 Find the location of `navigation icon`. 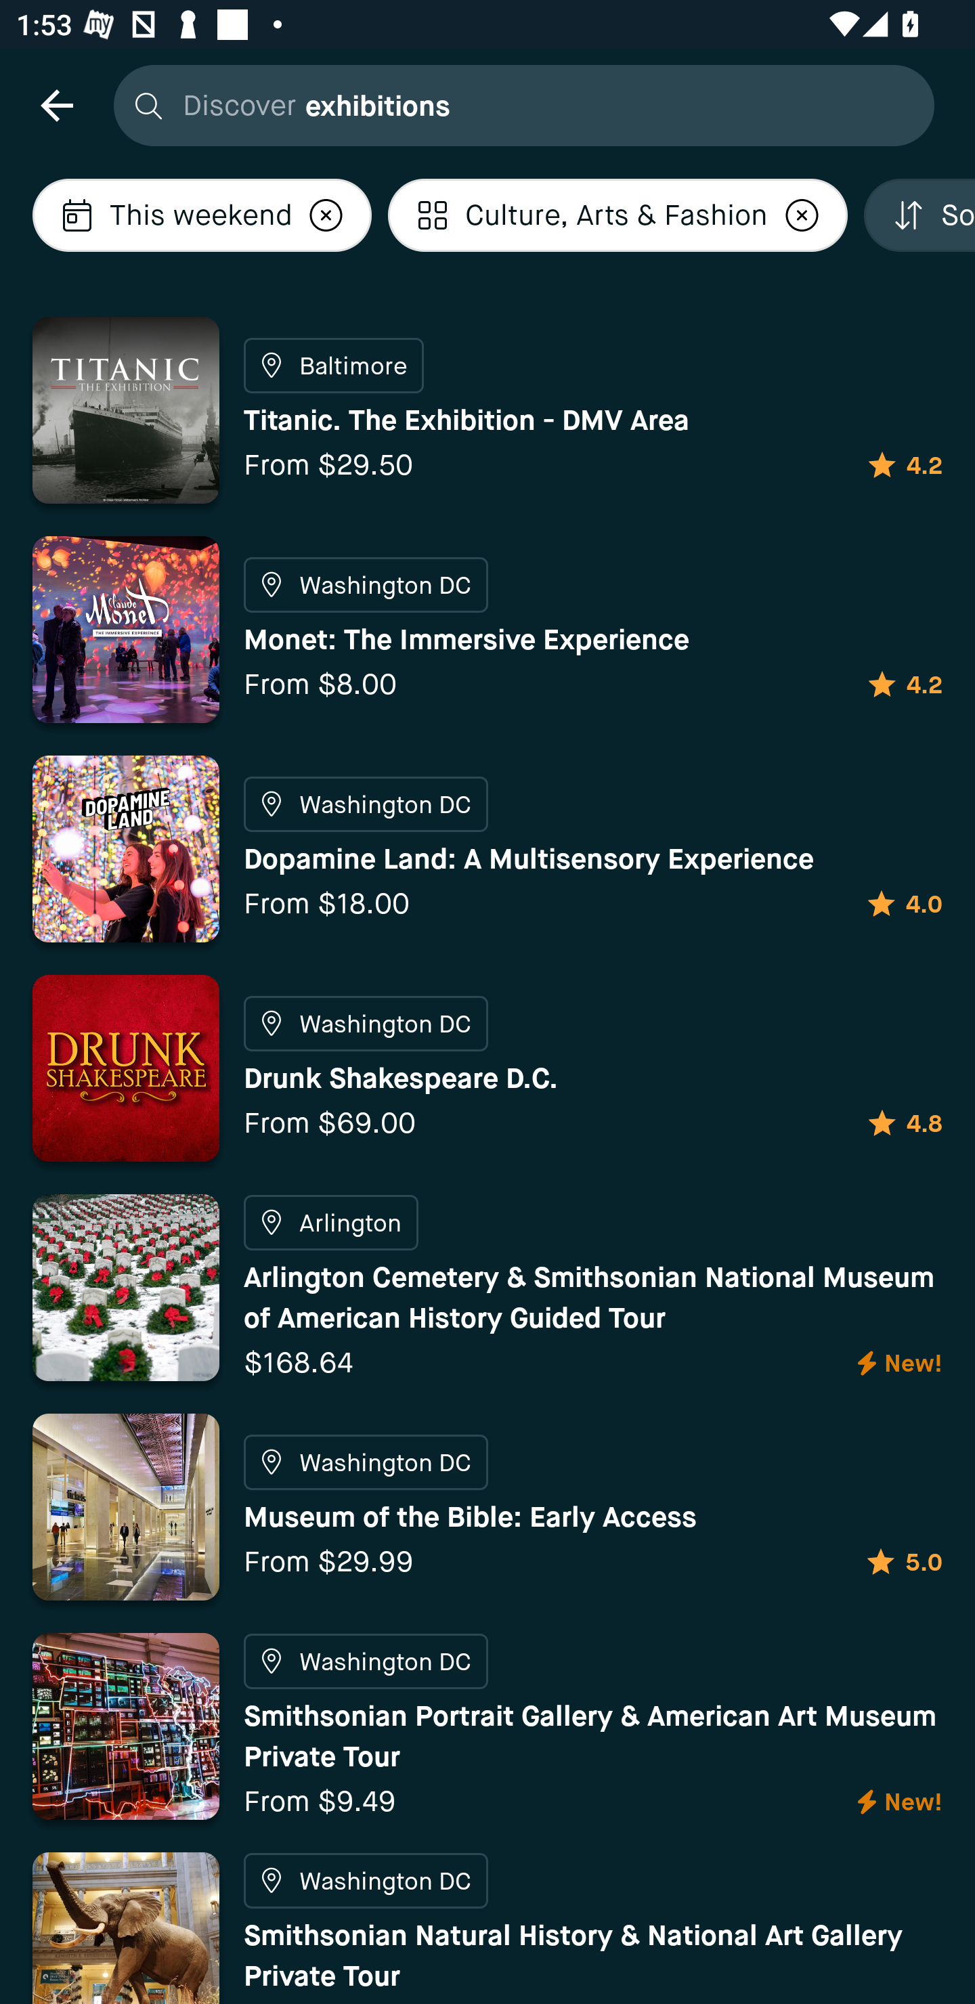

navigation icon is located at coordinates (56, 104).